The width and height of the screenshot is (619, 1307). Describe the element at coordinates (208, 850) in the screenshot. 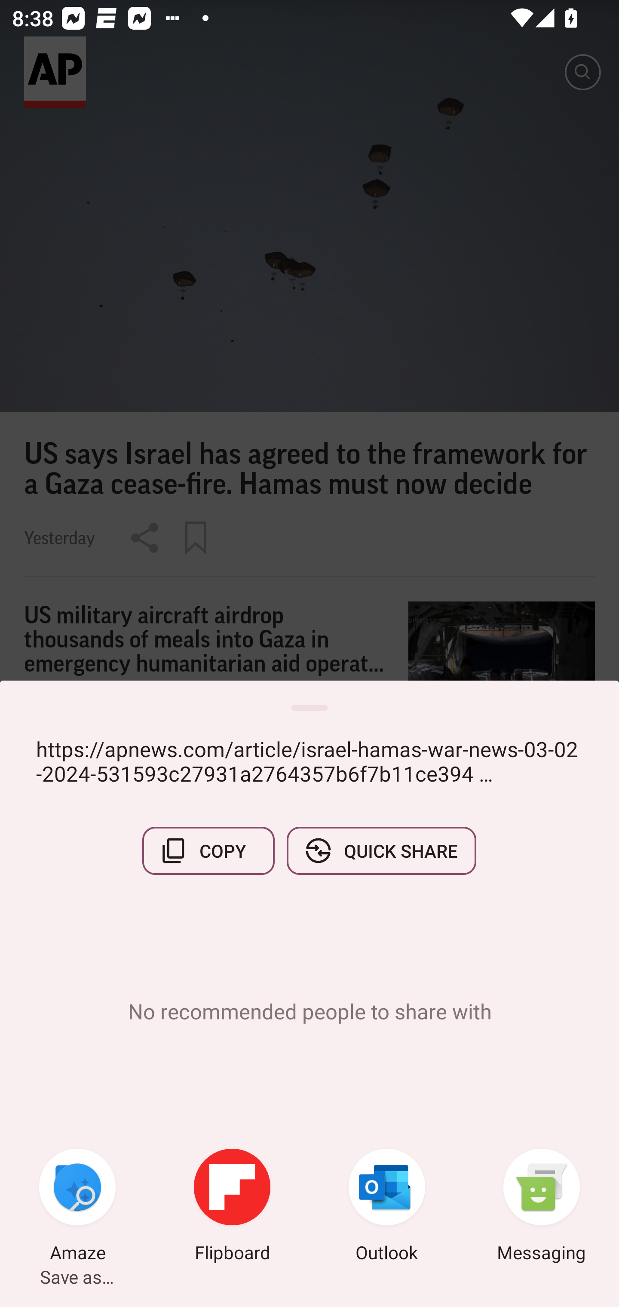

I see `COPY` at that location.